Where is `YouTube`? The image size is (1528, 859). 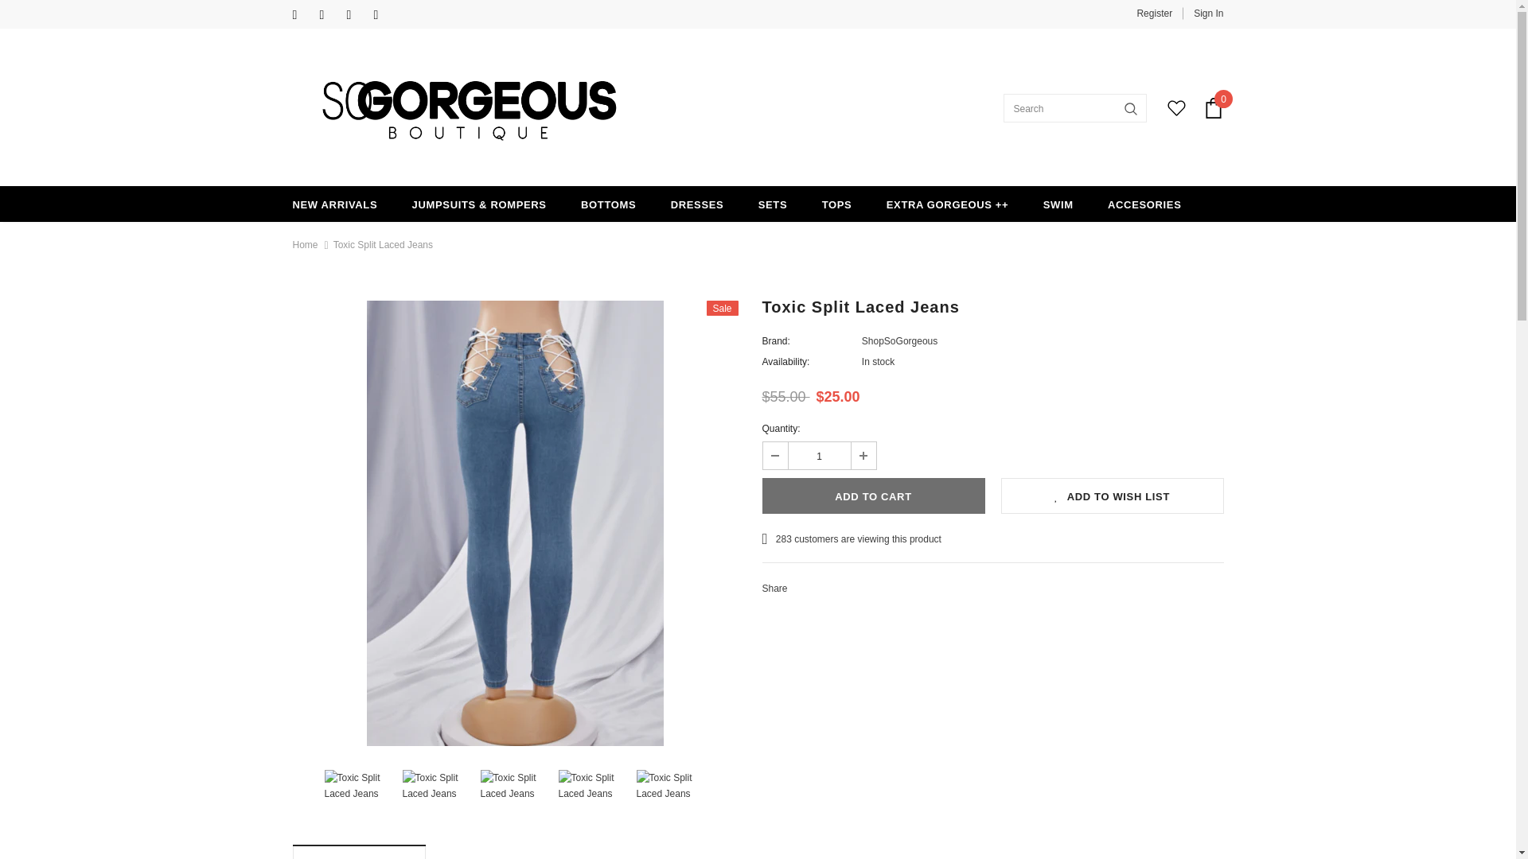
YouTube is located at coordinates (384, 15).